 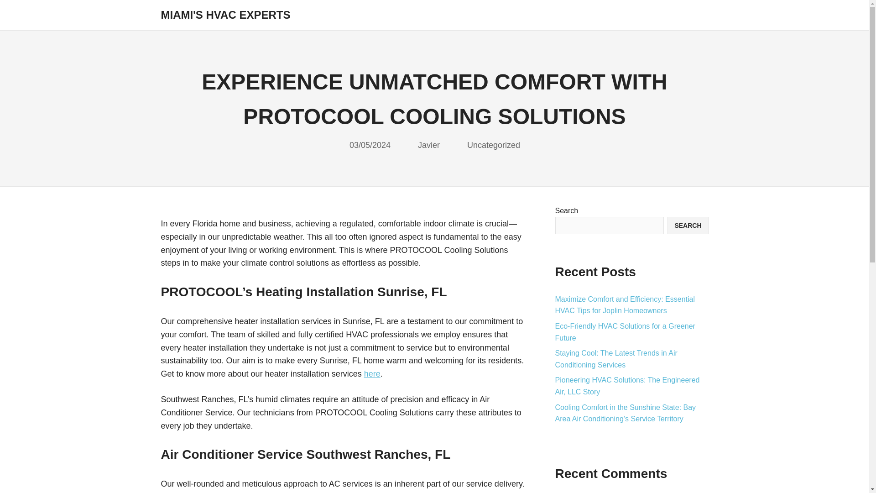 I want to click on Staying Cool: The Latest Trends in Air Conditioning Services, so click(x=616, y=359).